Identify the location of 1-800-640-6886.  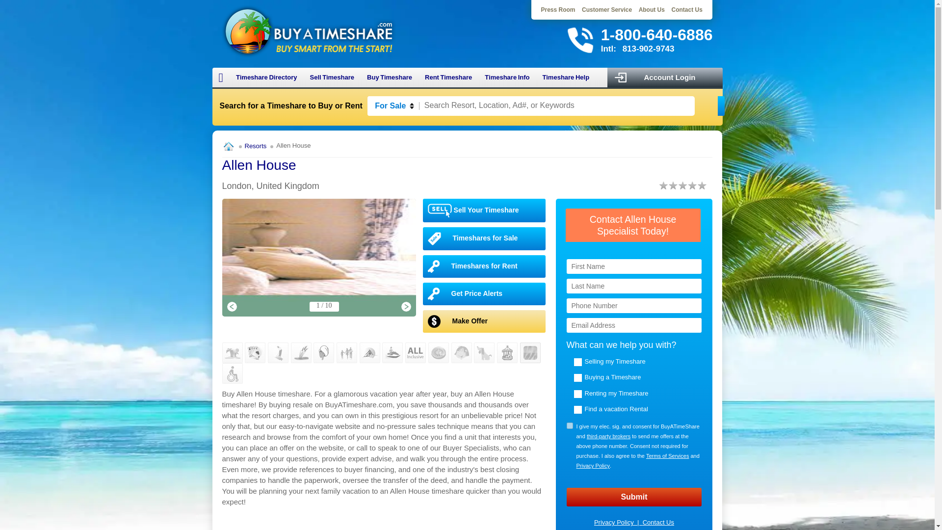
(656, 34).